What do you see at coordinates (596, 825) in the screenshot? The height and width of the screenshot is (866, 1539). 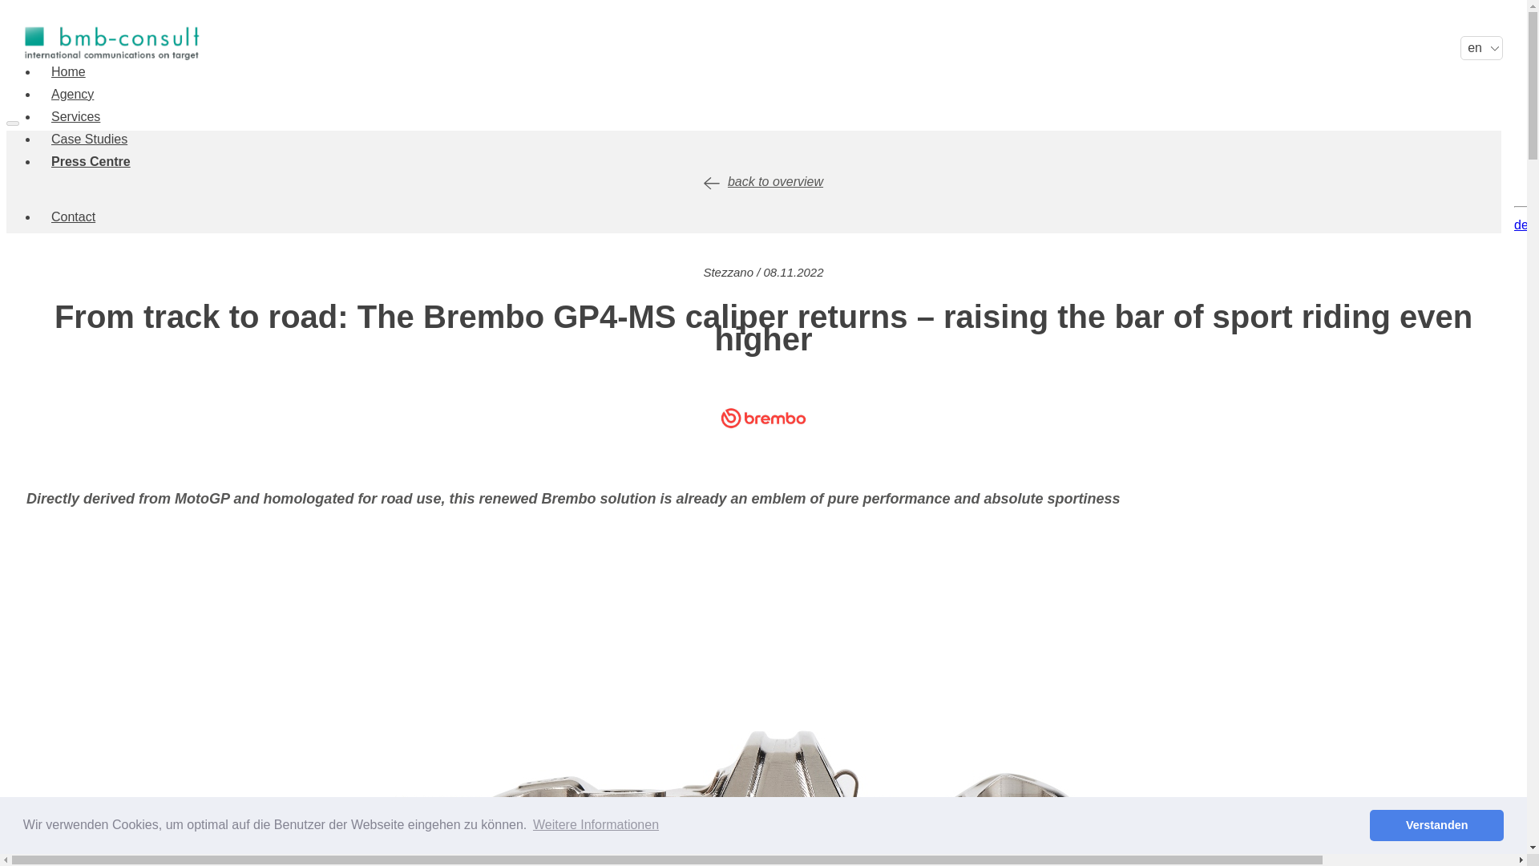 I see `Weitere Informationen` at bounding box center [596, 825].